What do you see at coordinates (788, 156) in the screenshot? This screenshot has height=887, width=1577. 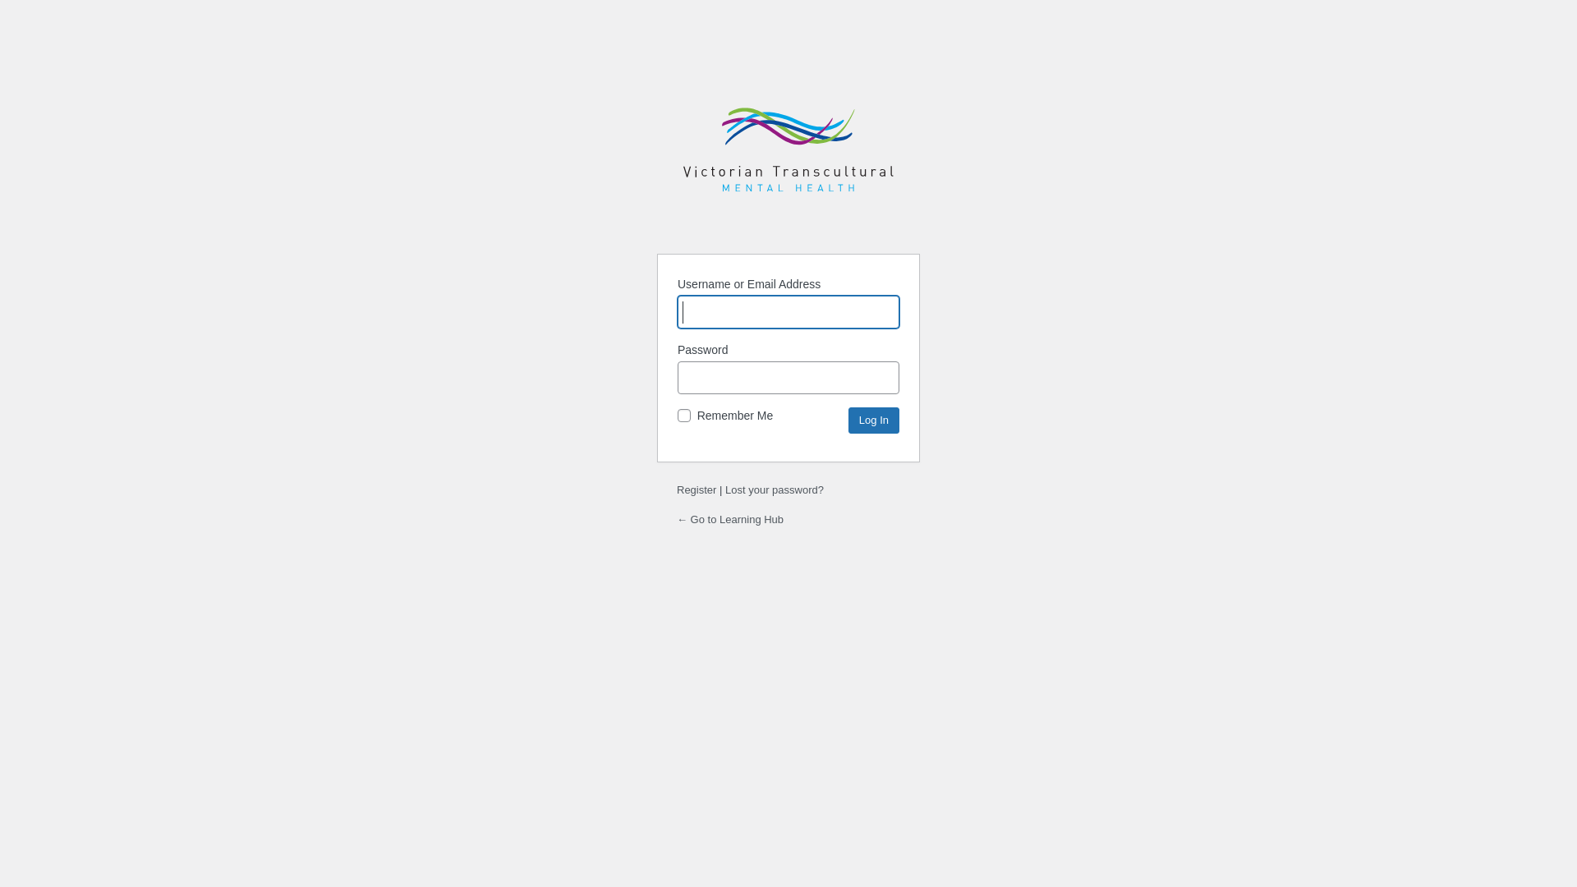 I see `Learning Hub` at bounding box center [788, 156].